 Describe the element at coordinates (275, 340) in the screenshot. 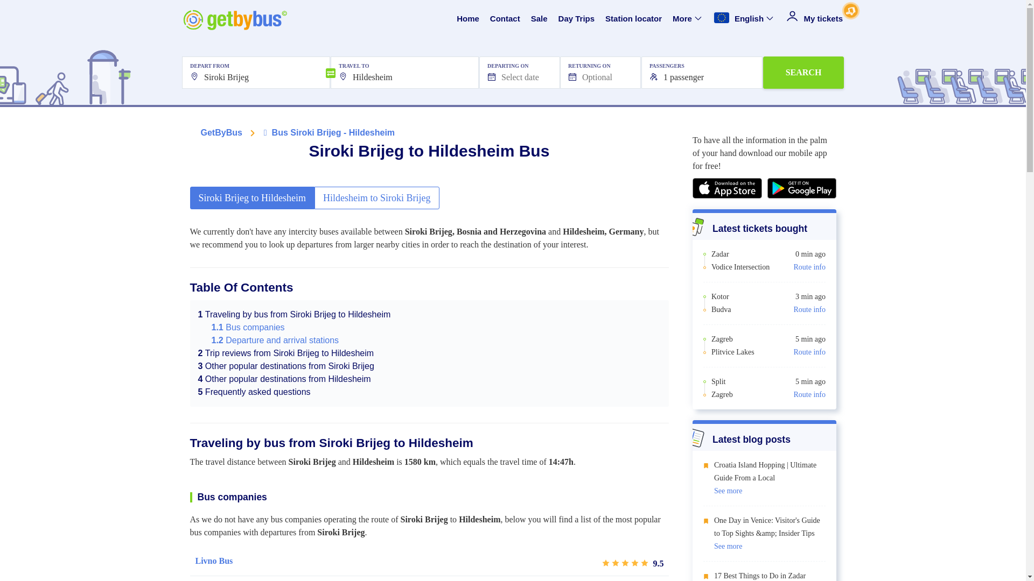

I see `Departure and arrival stations` at that location.